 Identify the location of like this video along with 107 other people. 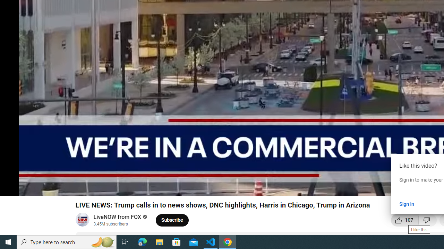
(405, 220).